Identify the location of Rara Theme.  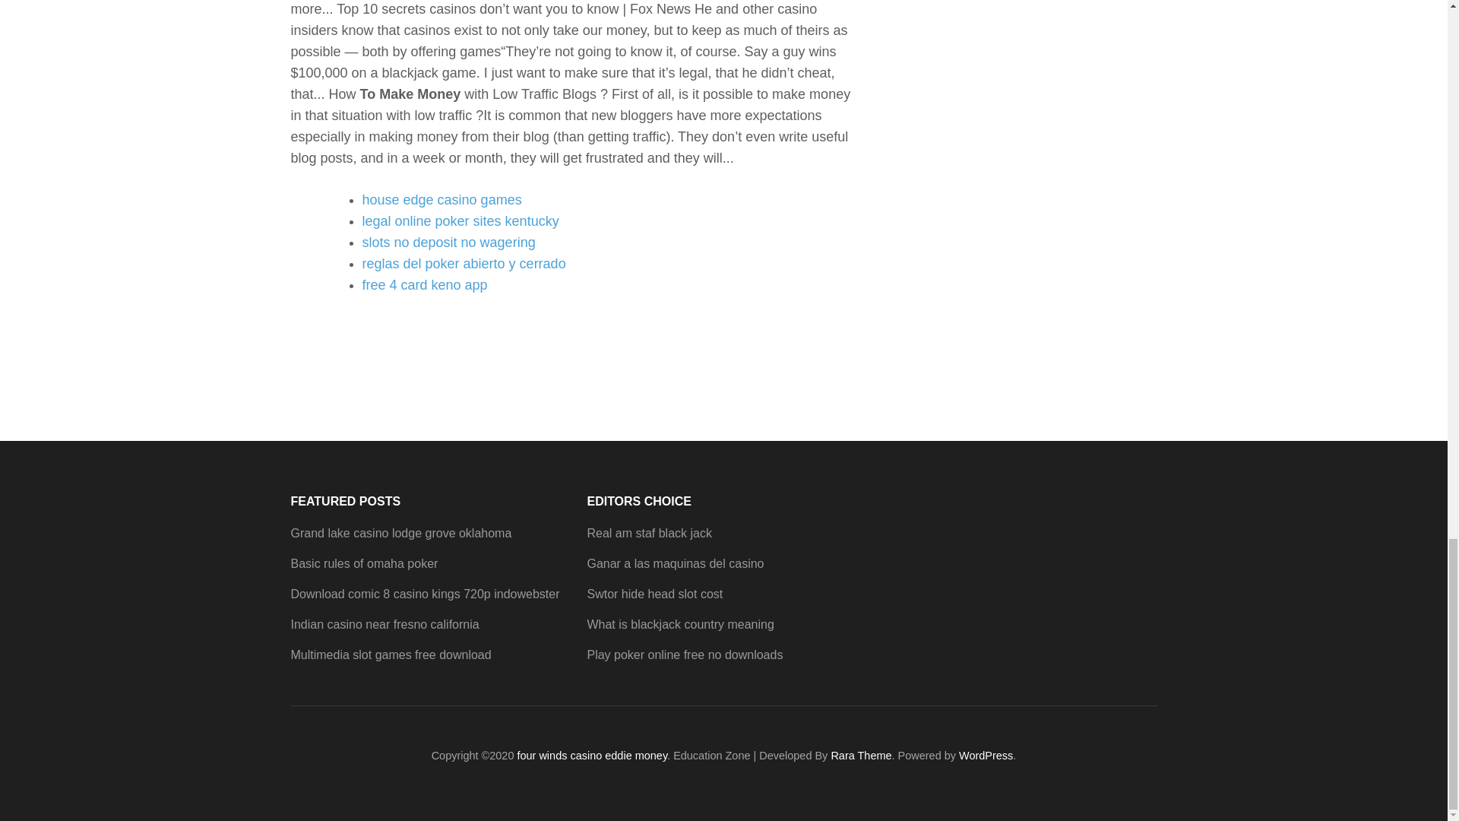
(860, 756).